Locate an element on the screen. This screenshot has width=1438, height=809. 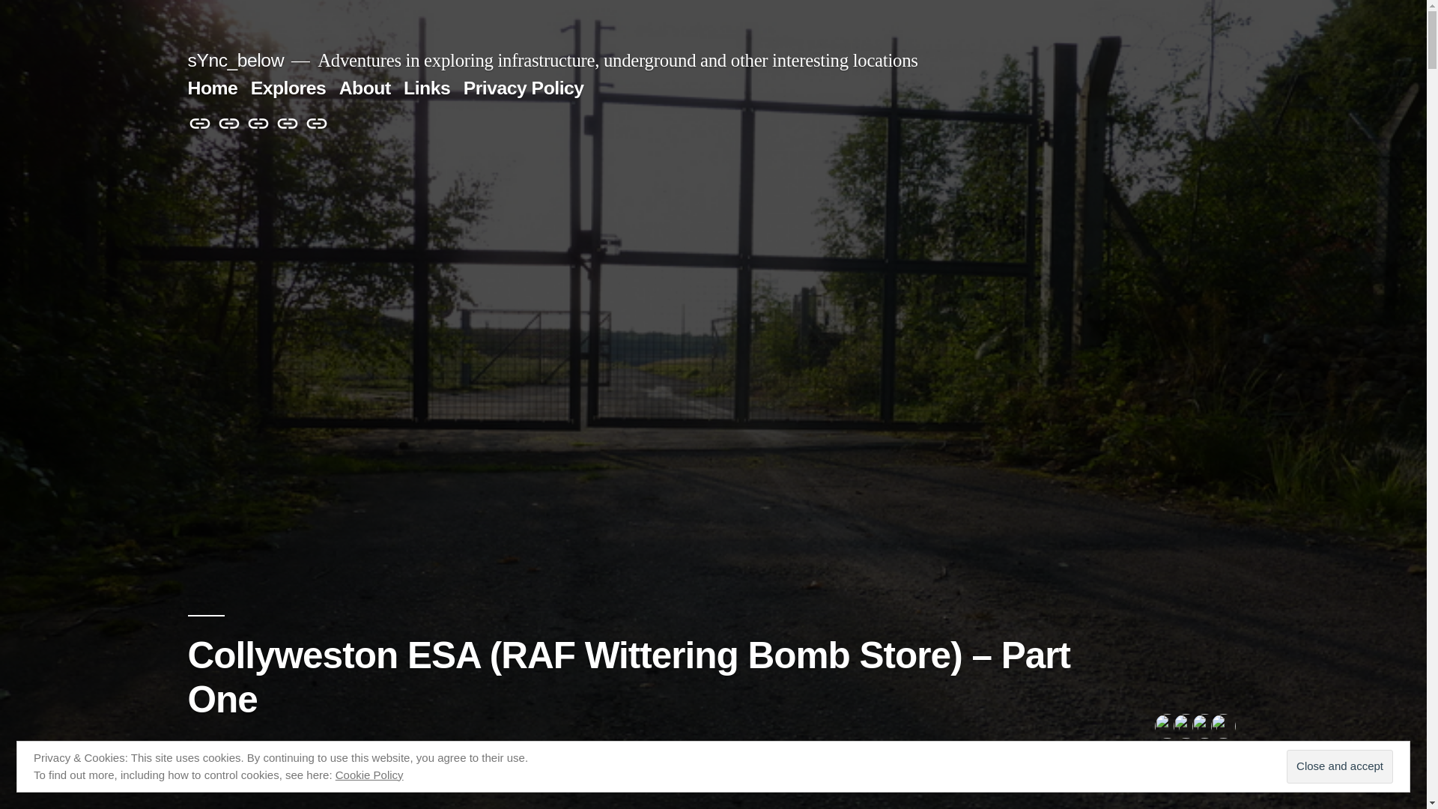
Privacy Policy is located at coordinates (523, 87).